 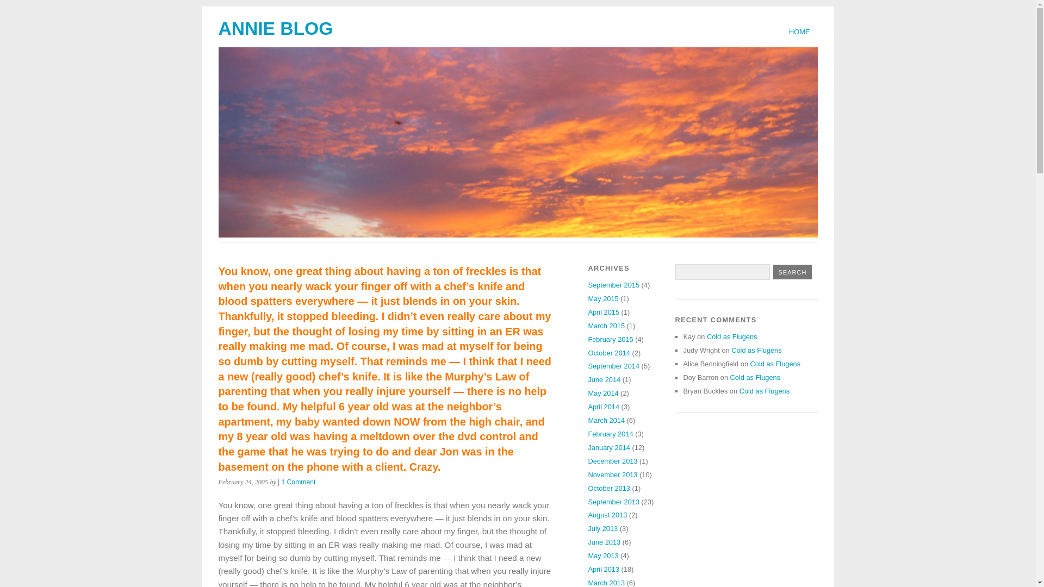 What do you see at coordinates (793, 272) in the screenshot?
I see `Search` at bounding box center [793, 272].